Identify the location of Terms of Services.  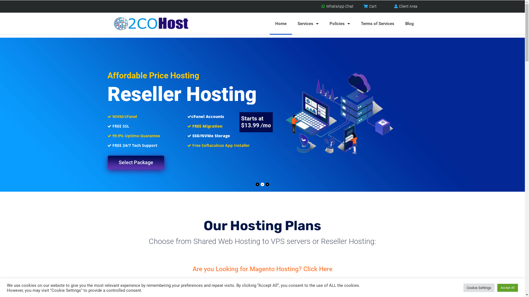
(377, 24).